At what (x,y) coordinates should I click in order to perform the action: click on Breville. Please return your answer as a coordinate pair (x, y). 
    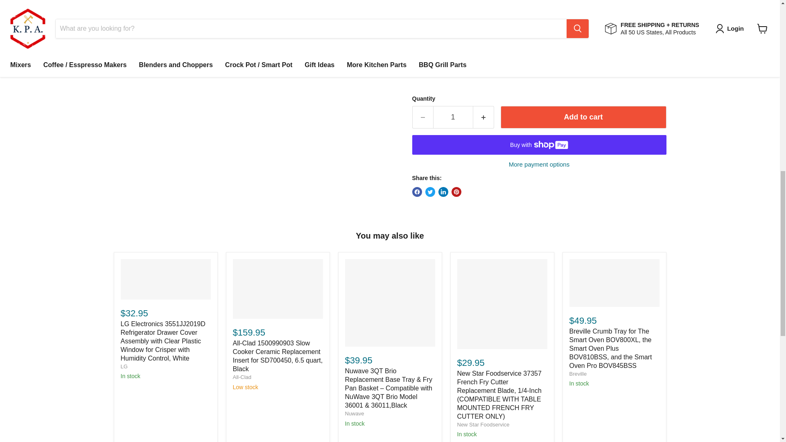
    Looking at the image, I should click on (578, 374).